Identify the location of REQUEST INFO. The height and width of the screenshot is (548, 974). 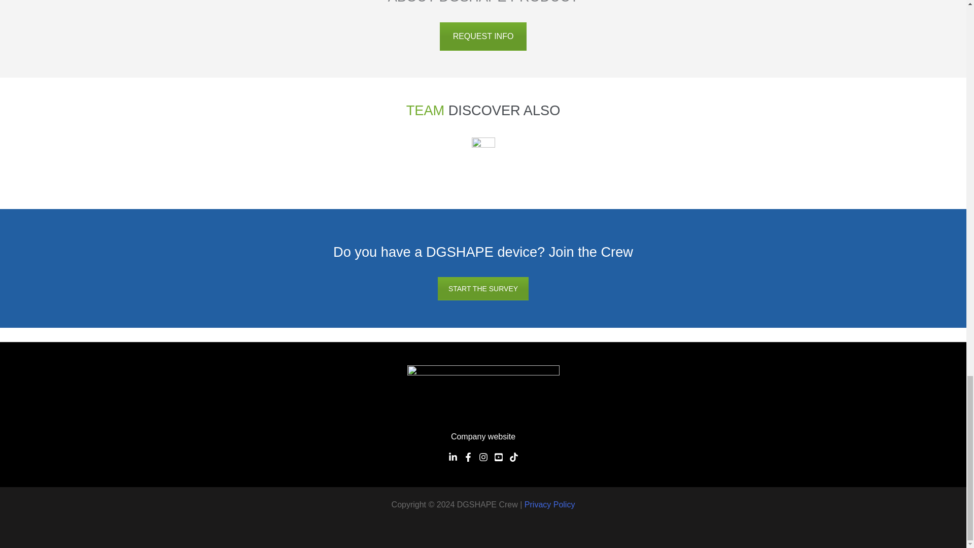
(483, 37).